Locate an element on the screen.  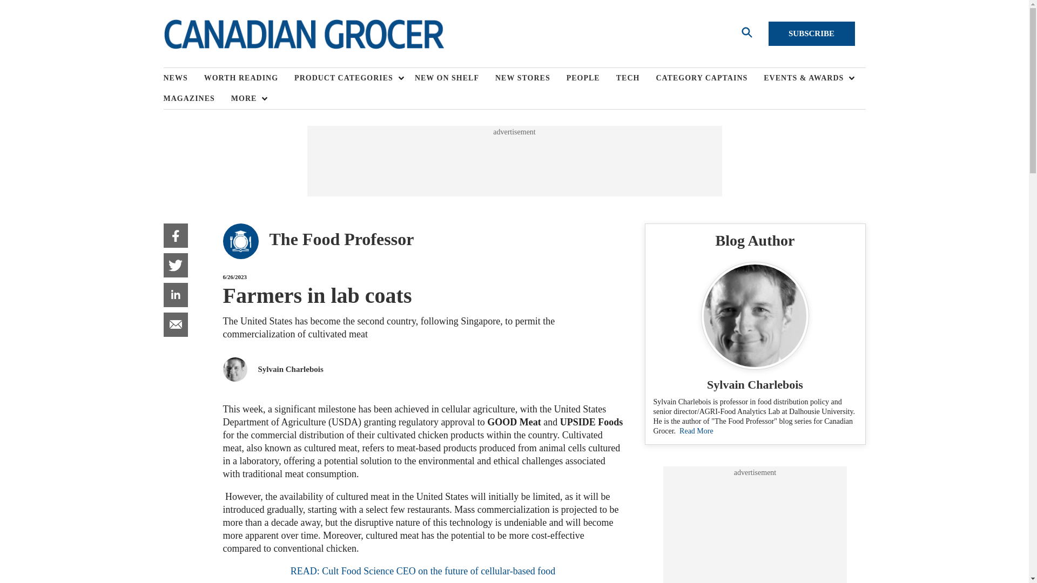
WORTH READING is located at coordinates (250, 78).